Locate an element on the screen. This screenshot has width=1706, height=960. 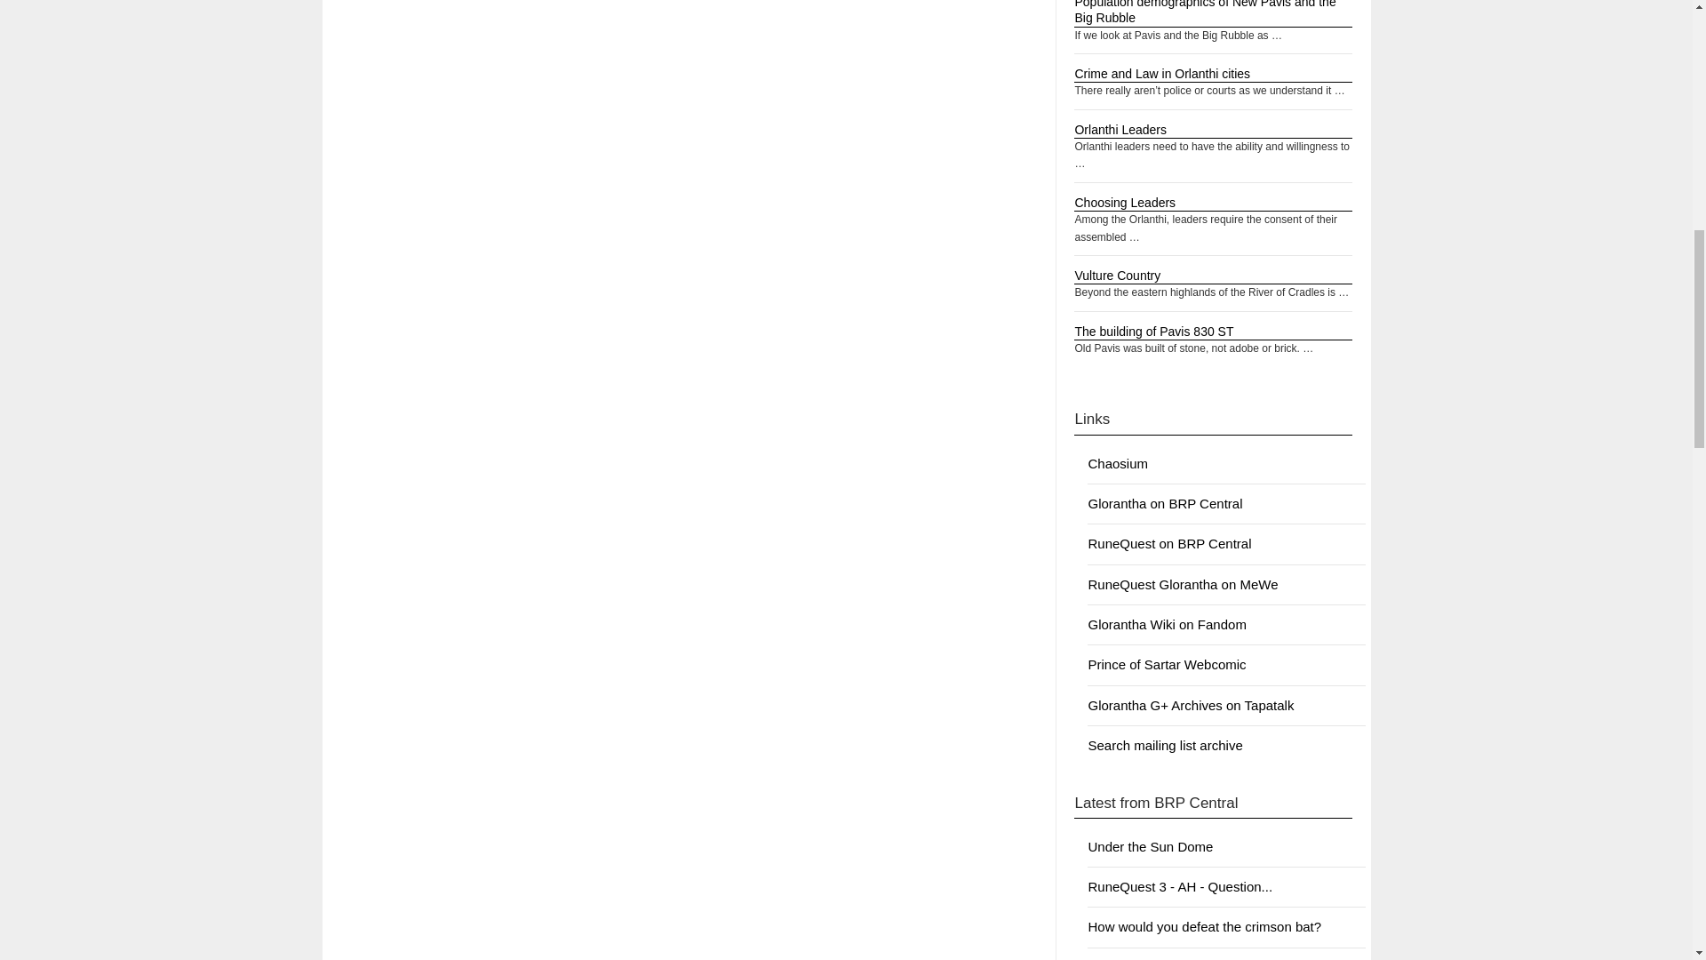
Under the Sun Dome is located at coordinates (1150, 846).